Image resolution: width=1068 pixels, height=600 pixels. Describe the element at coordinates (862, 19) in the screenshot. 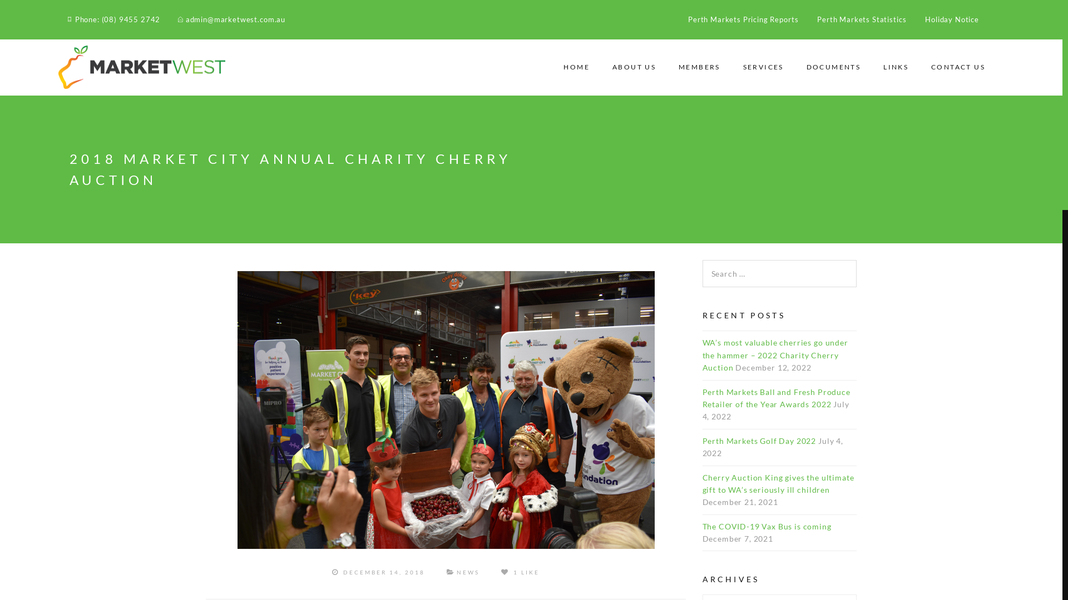

I see `Perth Markets Statistics` at that location.